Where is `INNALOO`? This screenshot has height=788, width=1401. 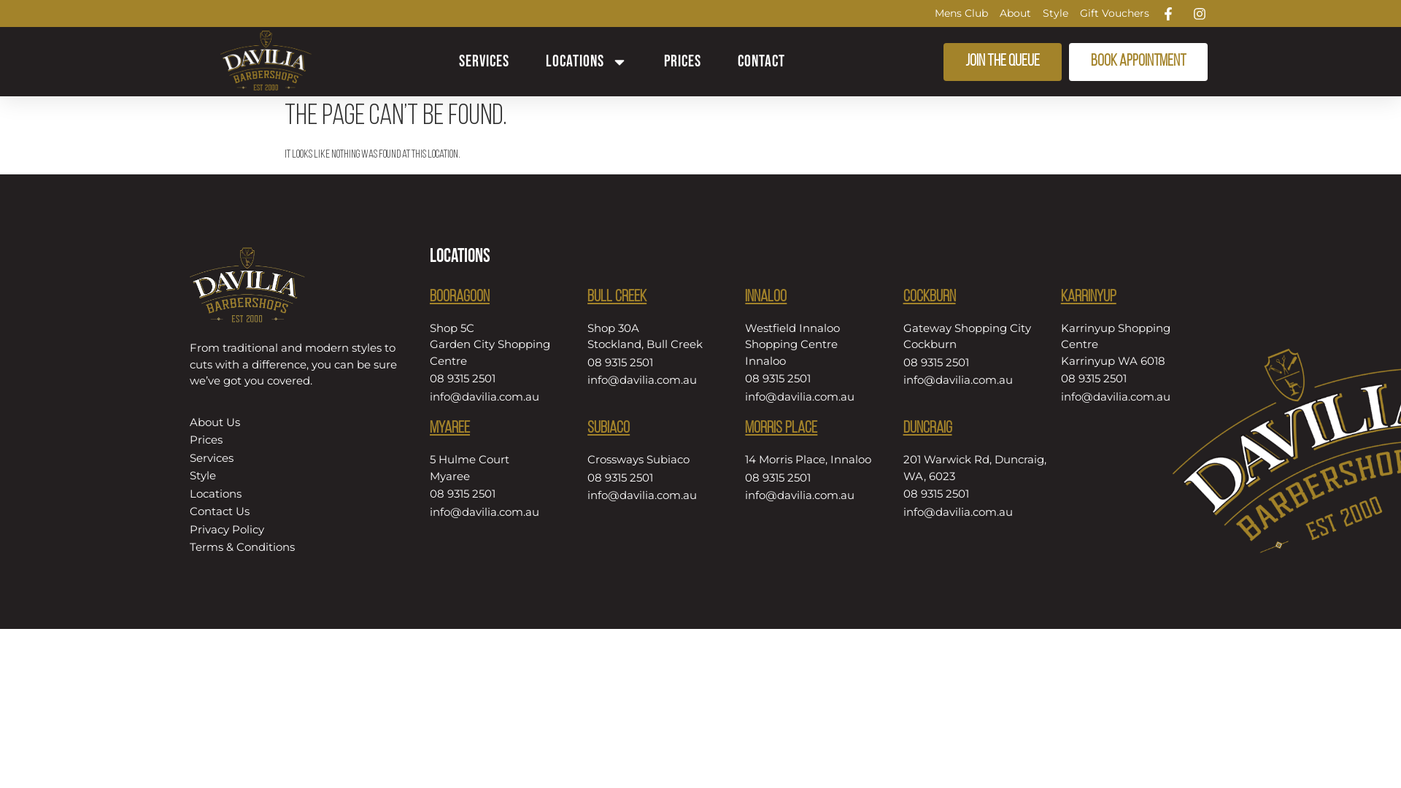 INNALOO is located at coordinates (766, 298).